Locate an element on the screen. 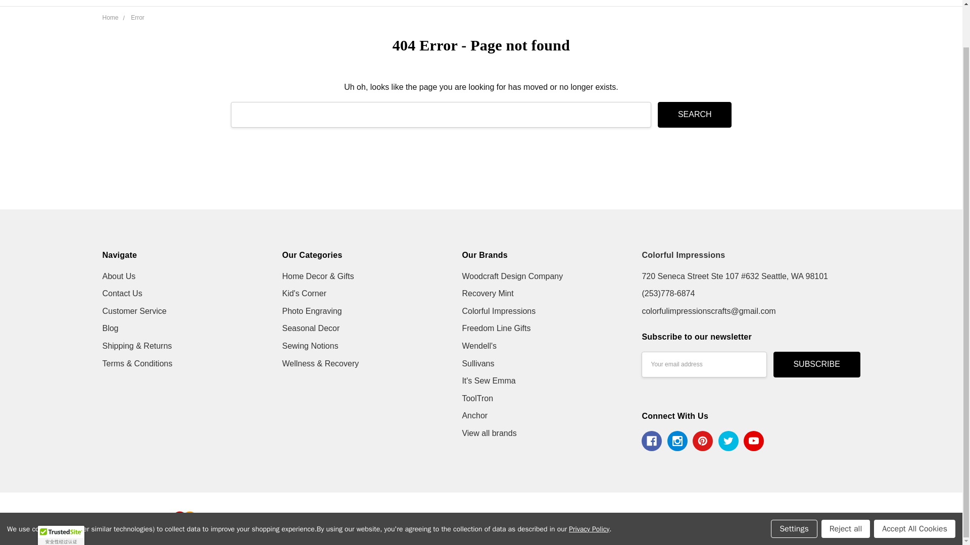 This screenshot has width=970, height=545. SEASONAL DECOR is located at coordinates (660, 3).